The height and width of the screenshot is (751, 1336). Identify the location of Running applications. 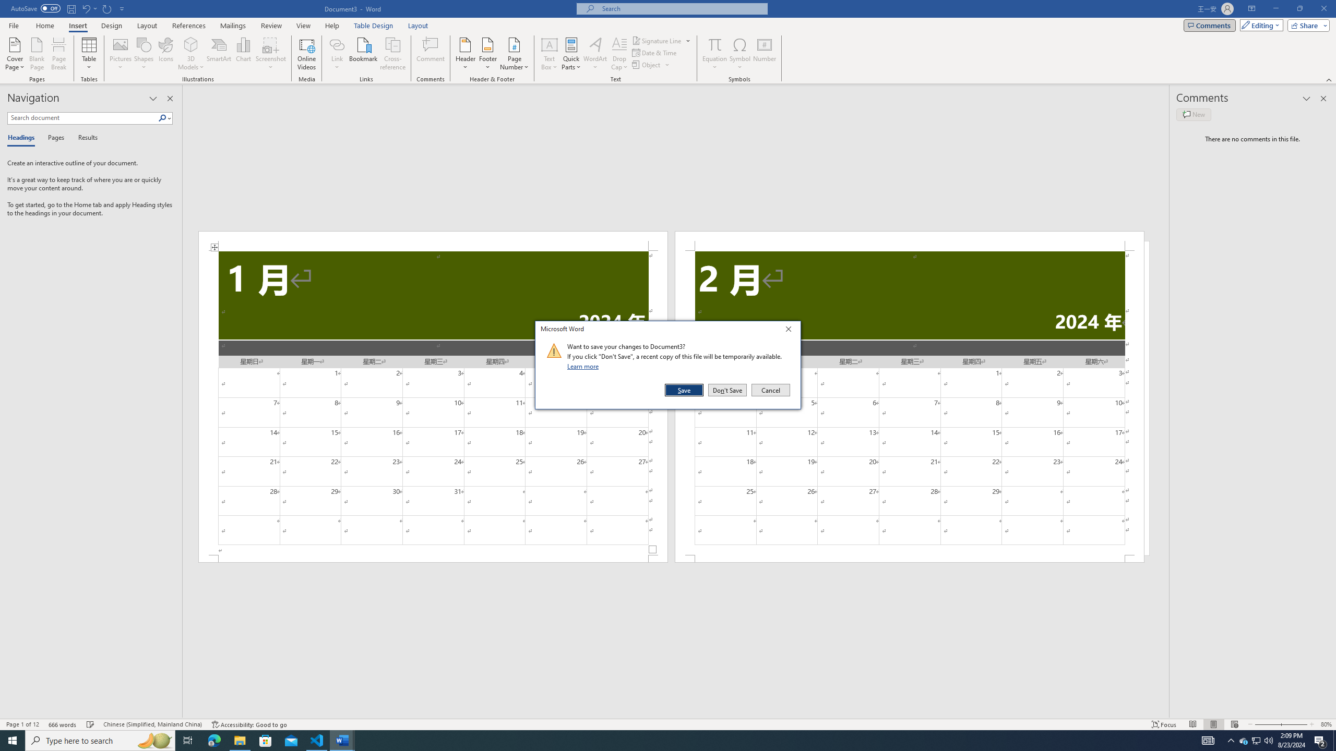
(659, 741).